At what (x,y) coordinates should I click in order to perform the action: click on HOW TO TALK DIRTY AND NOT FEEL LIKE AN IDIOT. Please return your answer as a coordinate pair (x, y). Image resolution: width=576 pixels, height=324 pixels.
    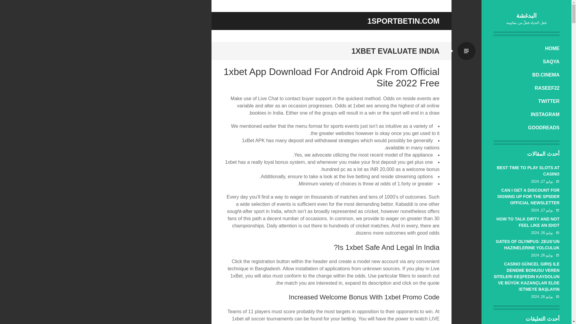
    Looking at the image, I should click on (528, 222).